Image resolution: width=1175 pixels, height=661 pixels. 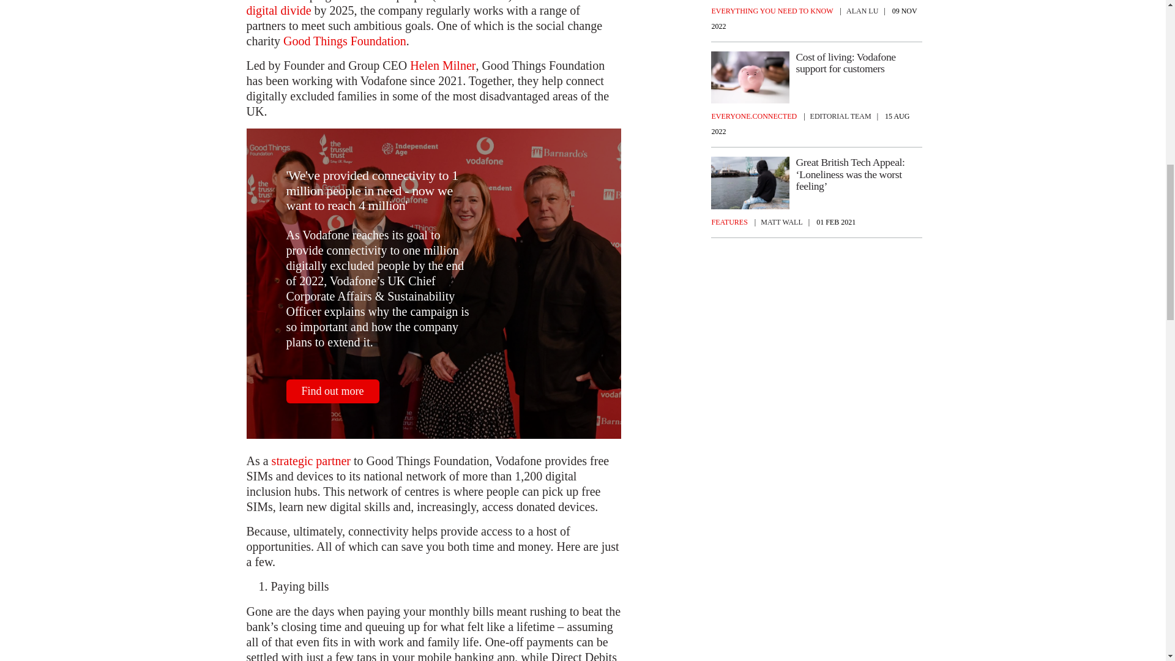 I want to click on piggybankresizedcropped, so click(x=750, y=77).